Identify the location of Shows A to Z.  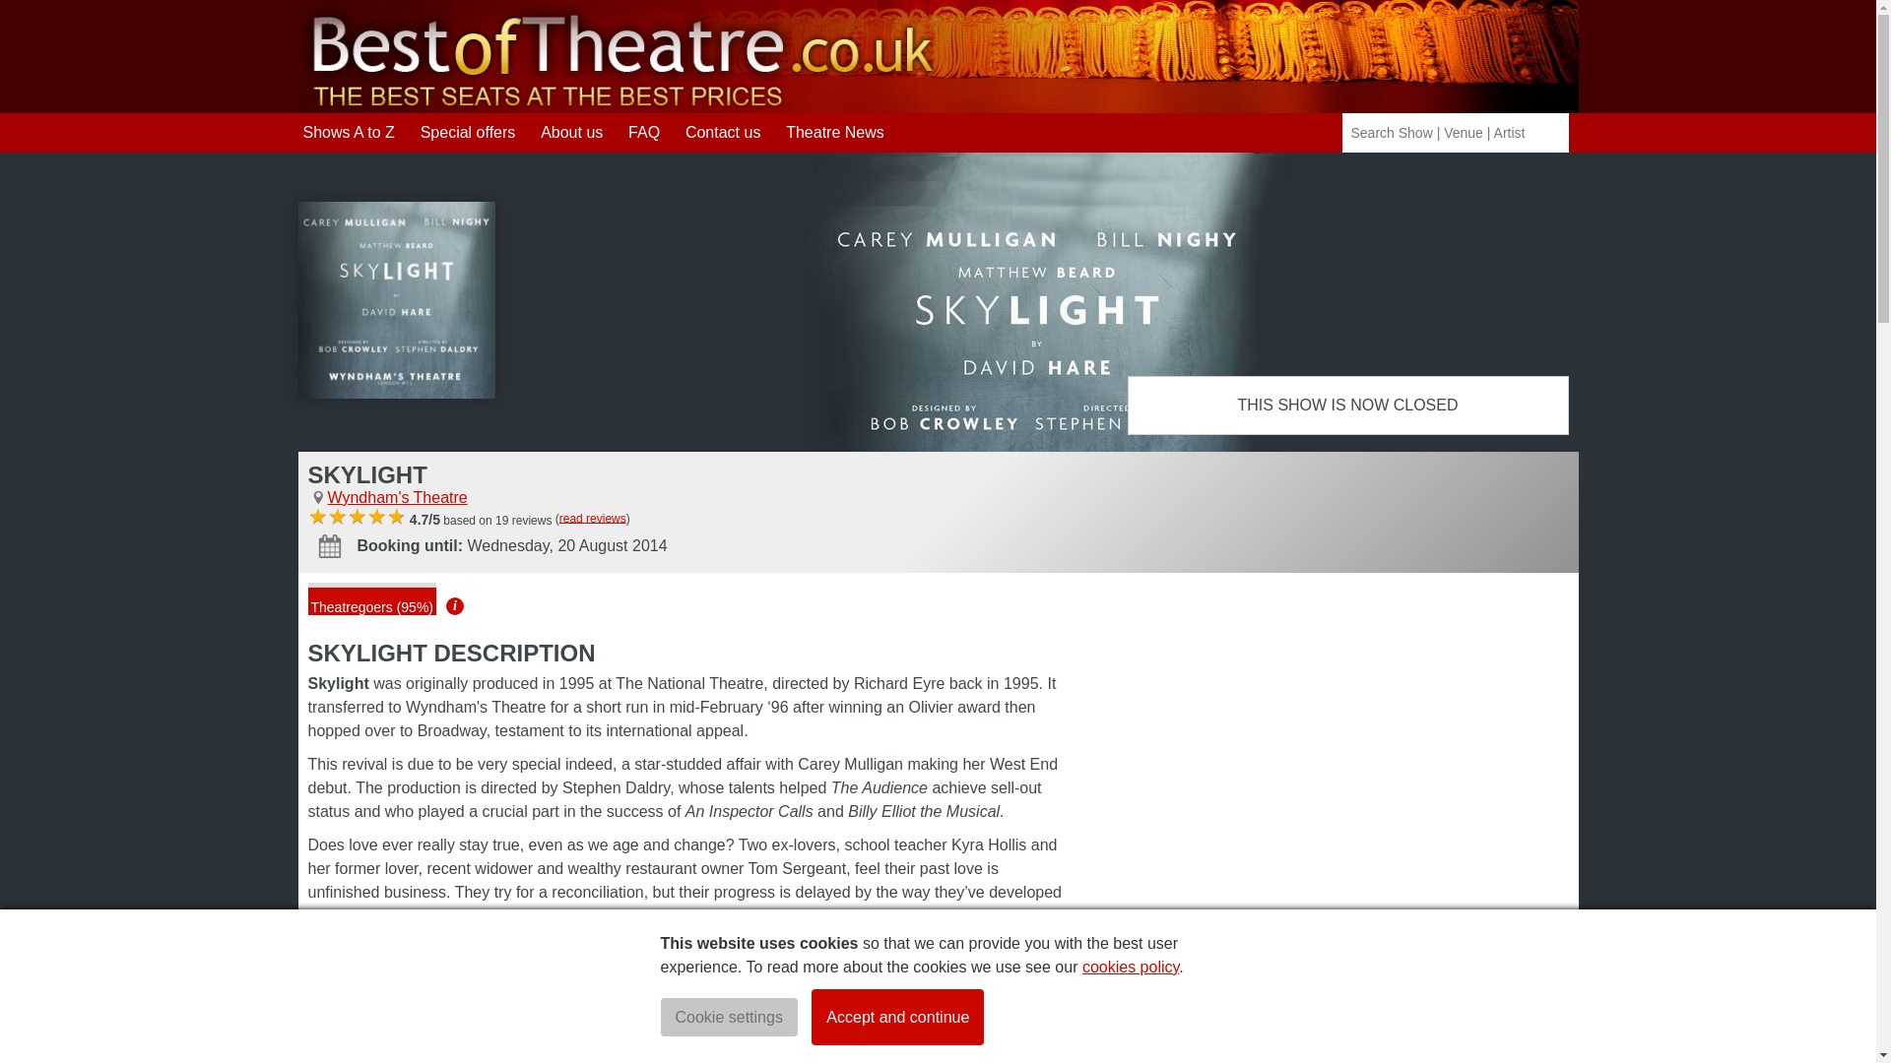
(349, 132).